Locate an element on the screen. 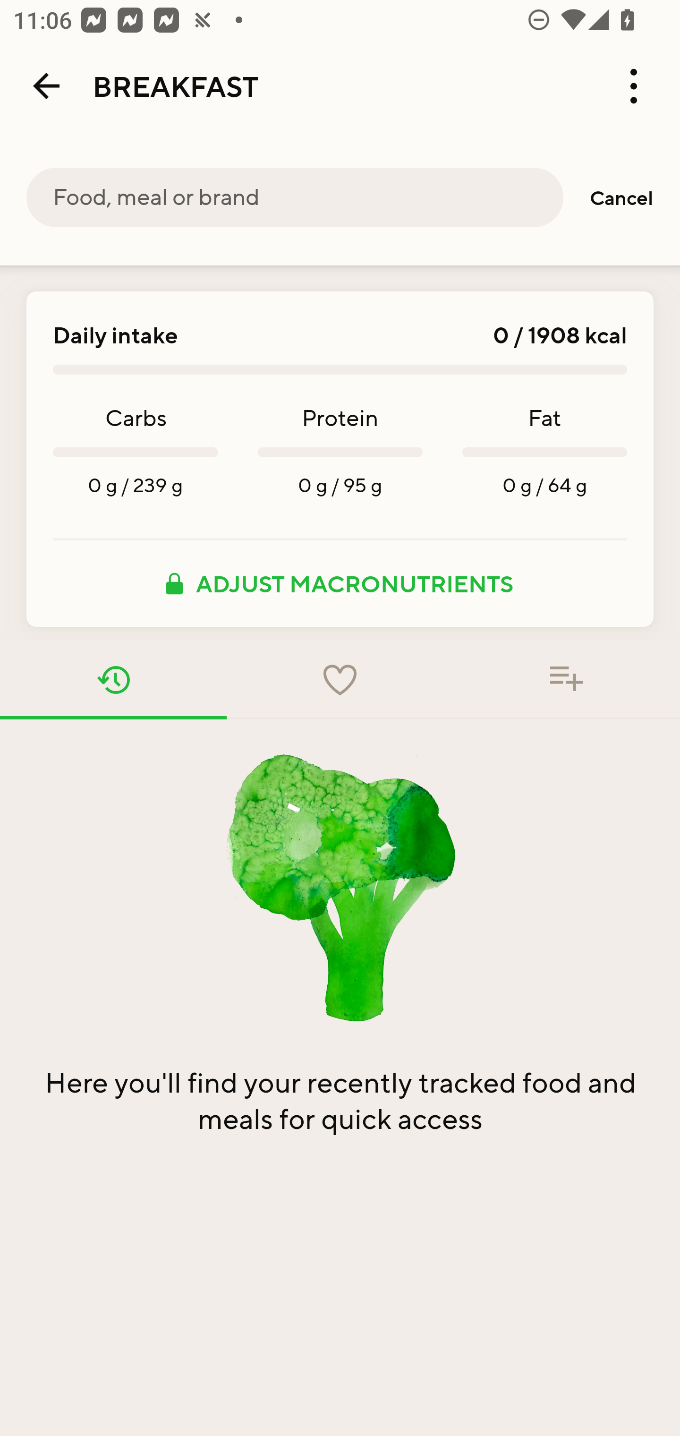  Favorites is located at coordinates (340, 680).